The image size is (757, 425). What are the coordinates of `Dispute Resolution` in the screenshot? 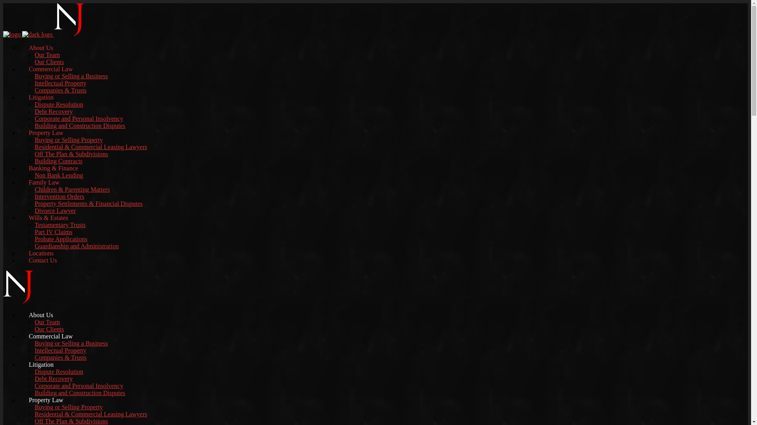 It's located at (59, 371).